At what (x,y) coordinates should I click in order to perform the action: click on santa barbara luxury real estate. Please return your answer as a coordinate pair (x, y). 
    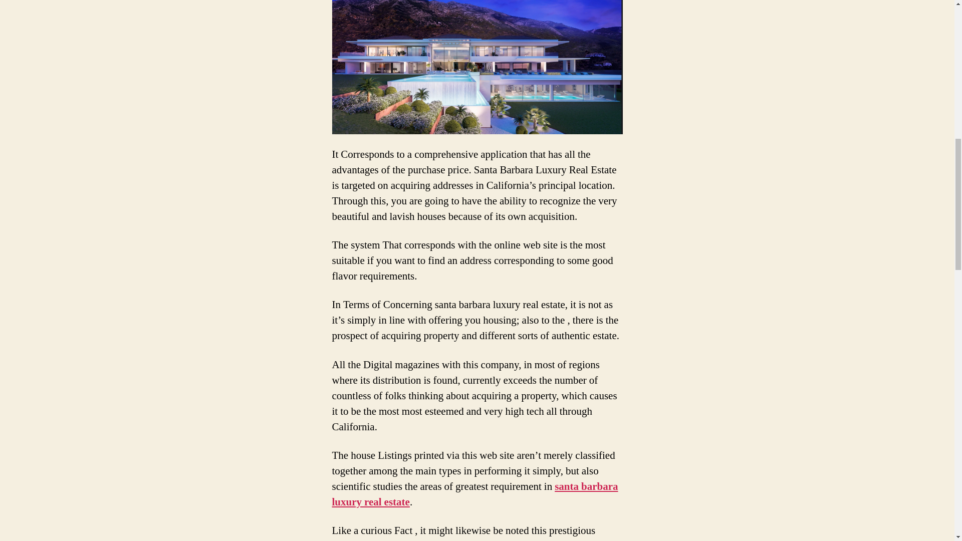
    Looking at the image, I should click on (474, 494).